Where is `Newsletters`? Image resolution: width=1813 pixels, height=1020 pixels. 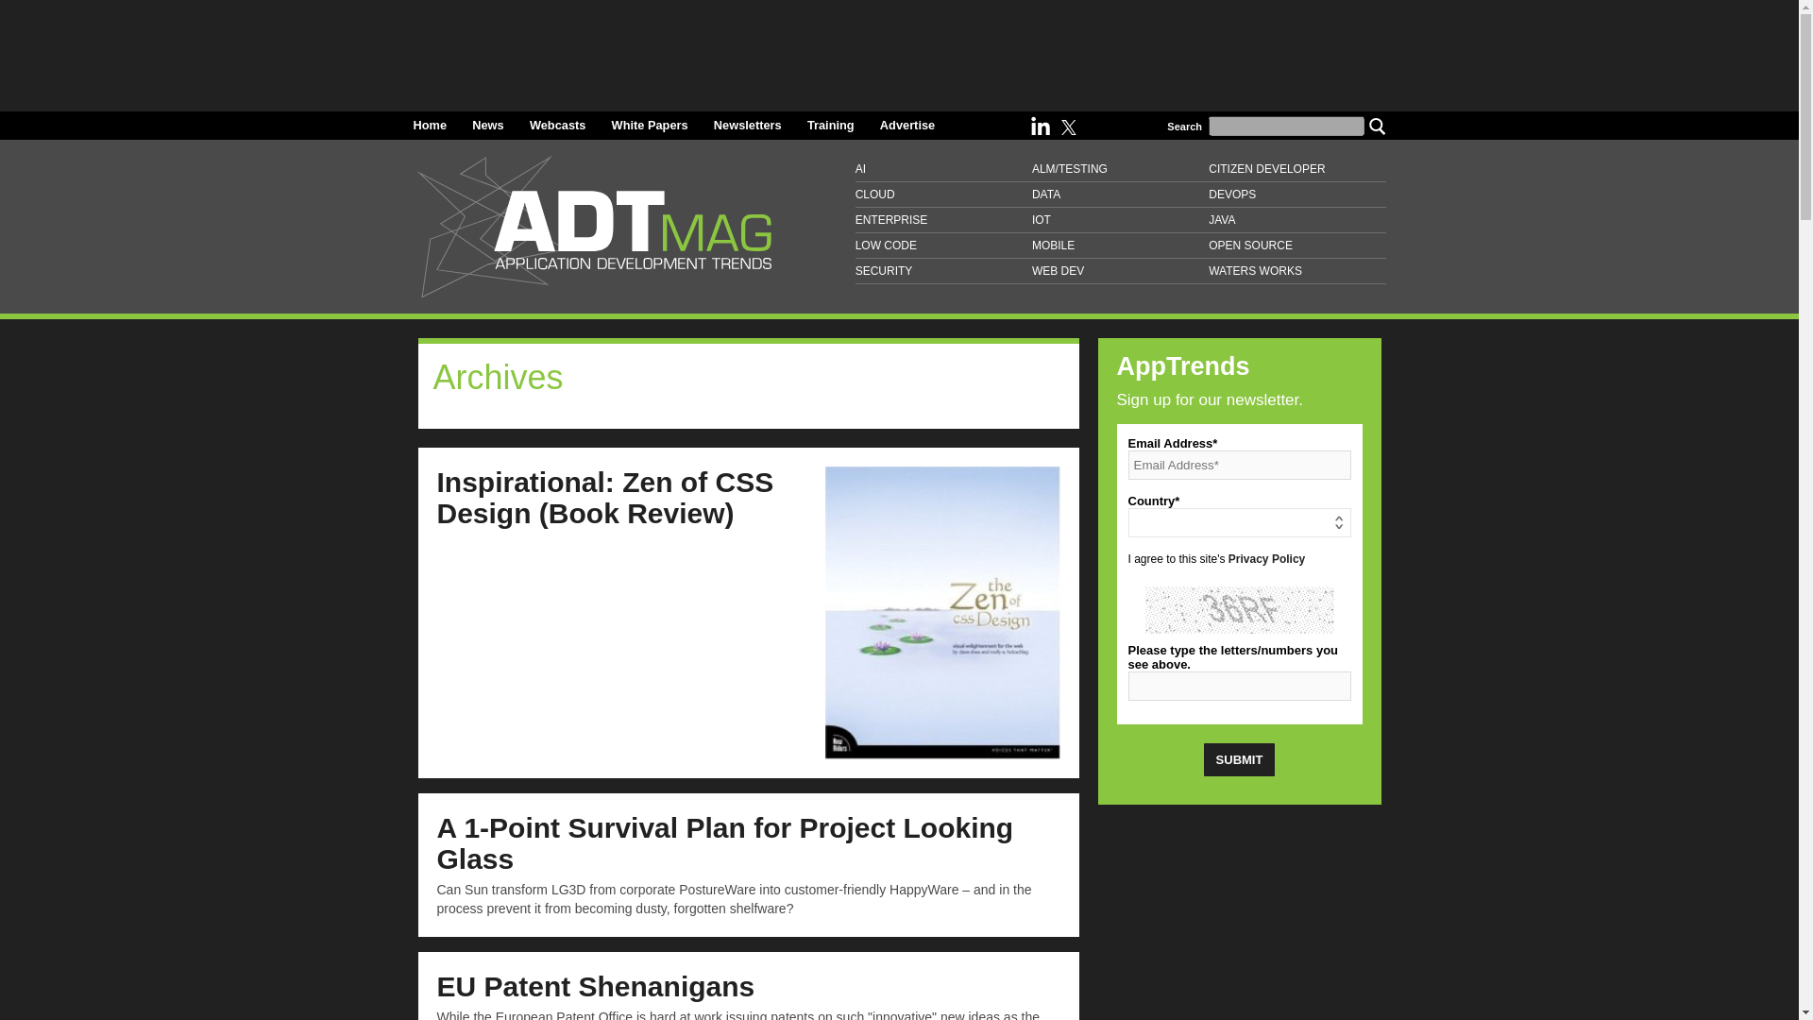
Newsletters is located at coordinates (748, 125).